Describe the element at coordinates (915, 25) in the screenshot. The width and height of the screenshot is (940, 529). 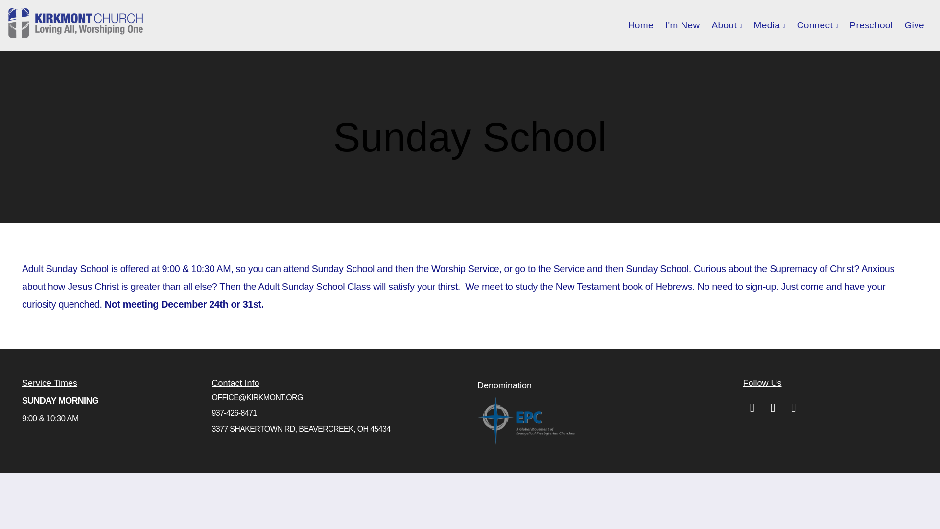
I see `Give` at that location.